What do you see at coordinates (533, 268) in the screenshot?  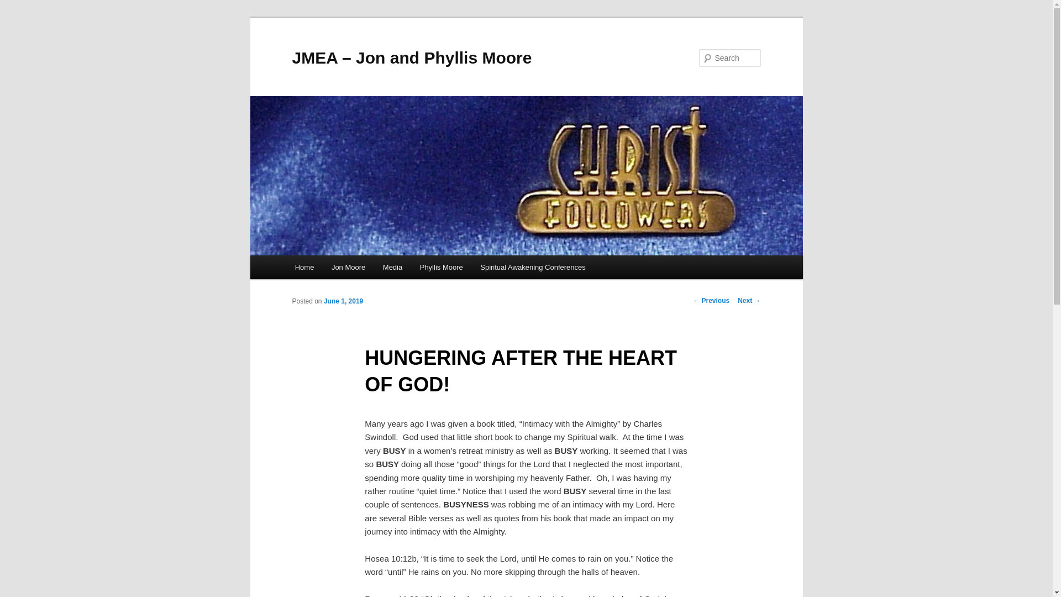 I see `Spiritual Awakening Conferences` at bounding box center [533, 268].